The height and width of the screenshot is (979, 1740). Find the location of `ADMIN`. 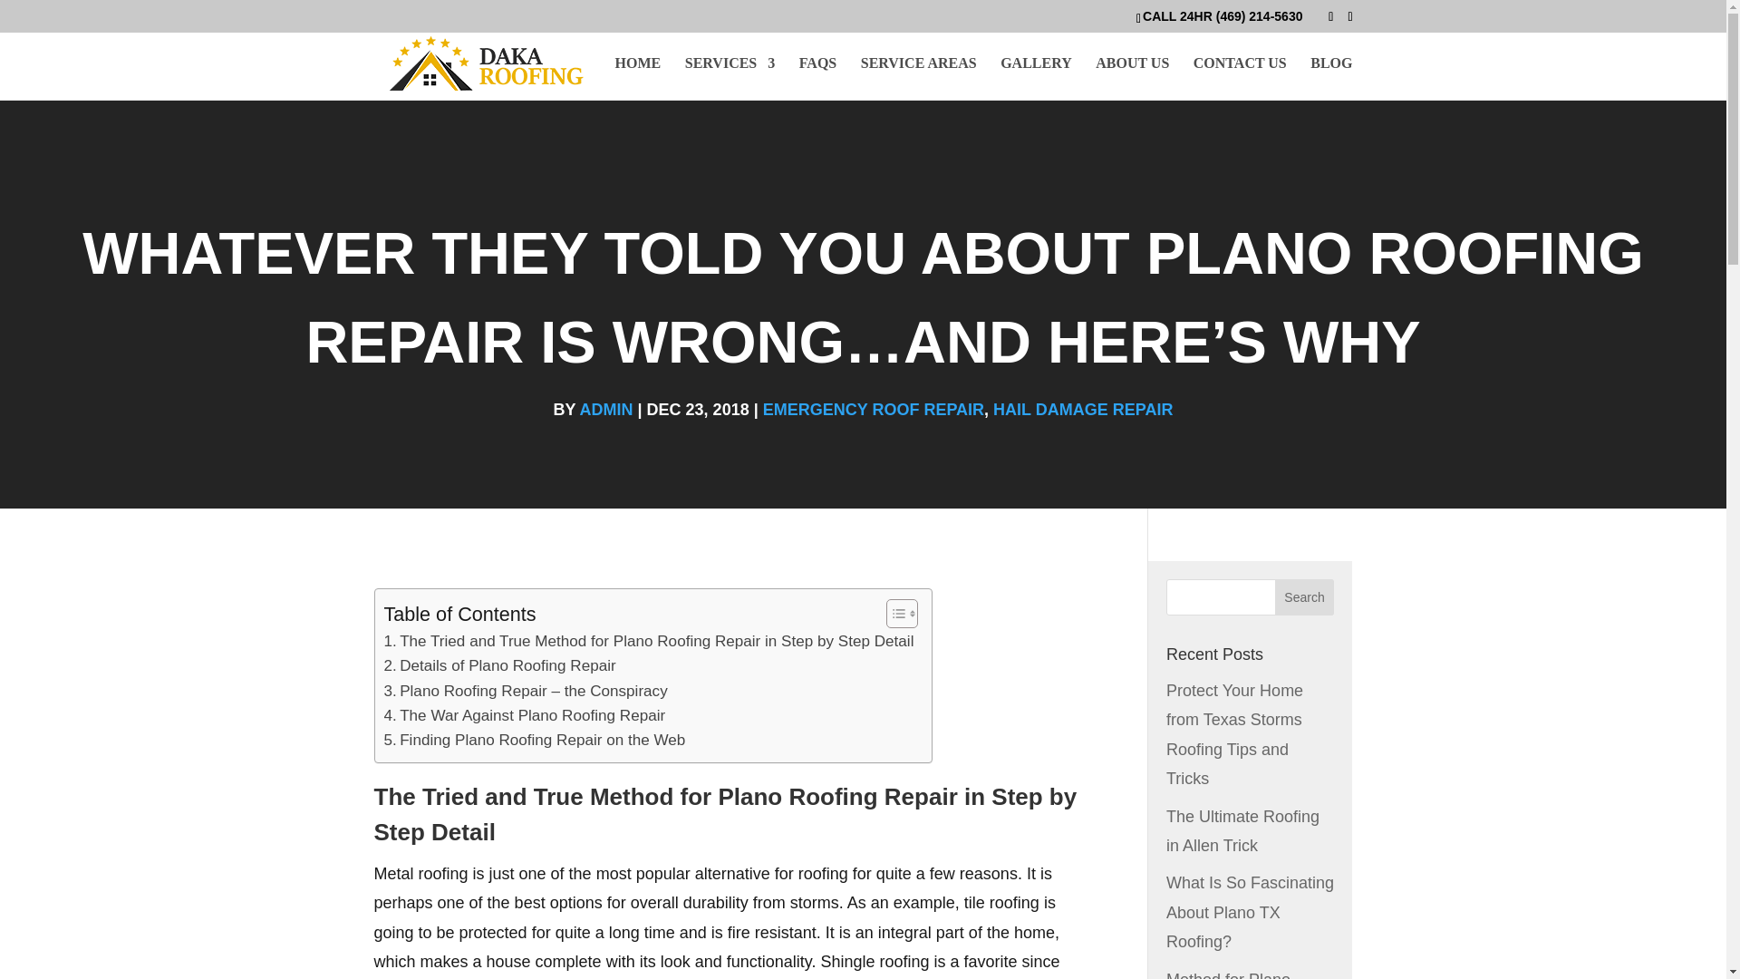

ADMIN is located at coordinates (605, 410).